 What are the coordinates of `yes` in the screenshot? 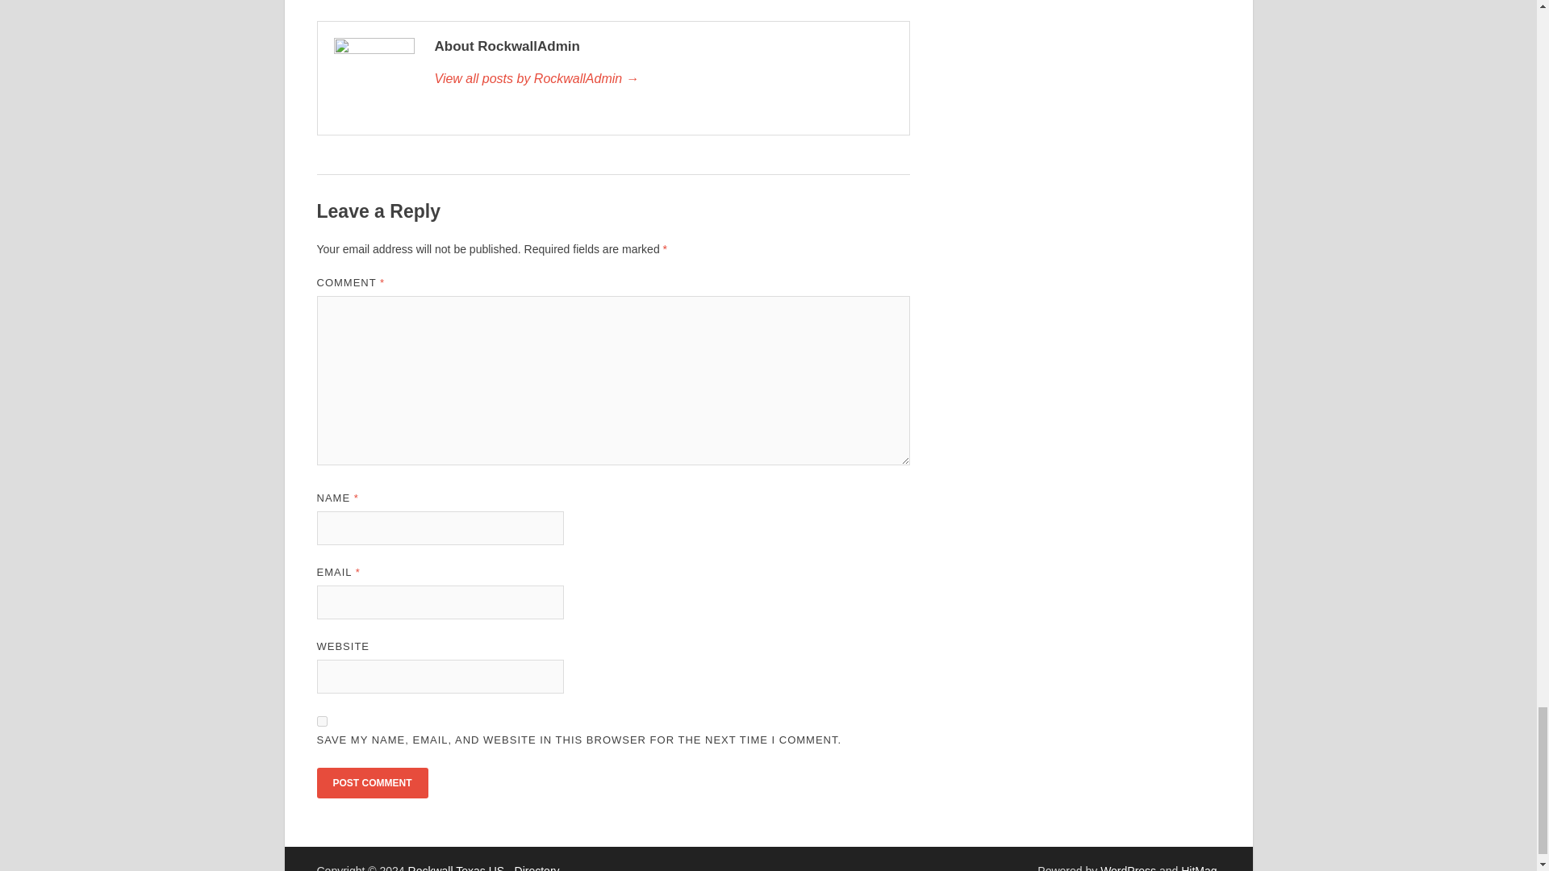 It's located at (321, 721).